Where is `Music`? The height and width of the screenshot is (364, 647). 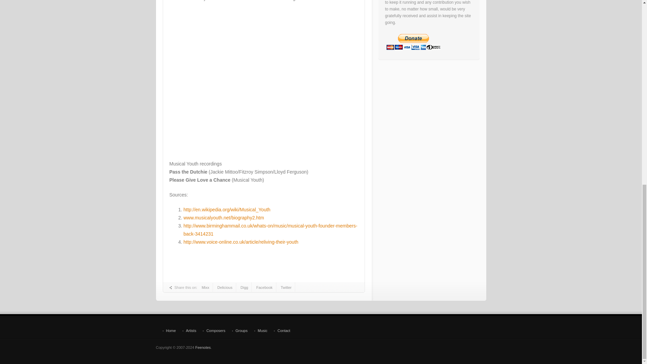 Music is located at coordinates (261, 331).